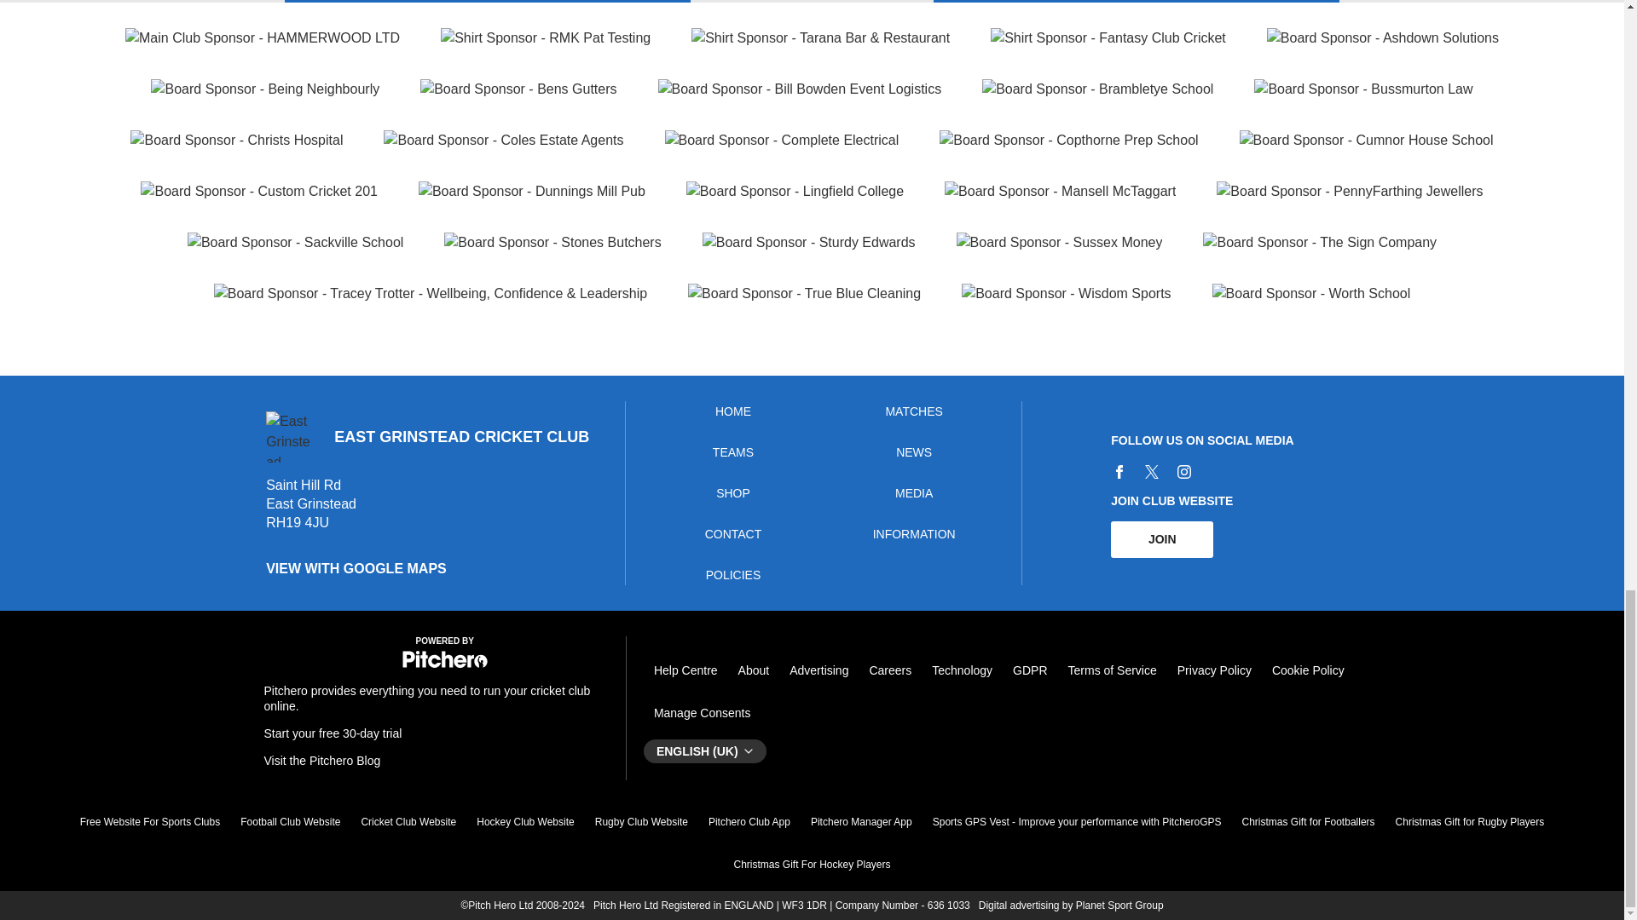 This screenshot has height=920, width=1637. Describe the element at coordinates (1362, 89) in the screenshot. I see `Board Sponsor - Bussmurton Law` at that location.